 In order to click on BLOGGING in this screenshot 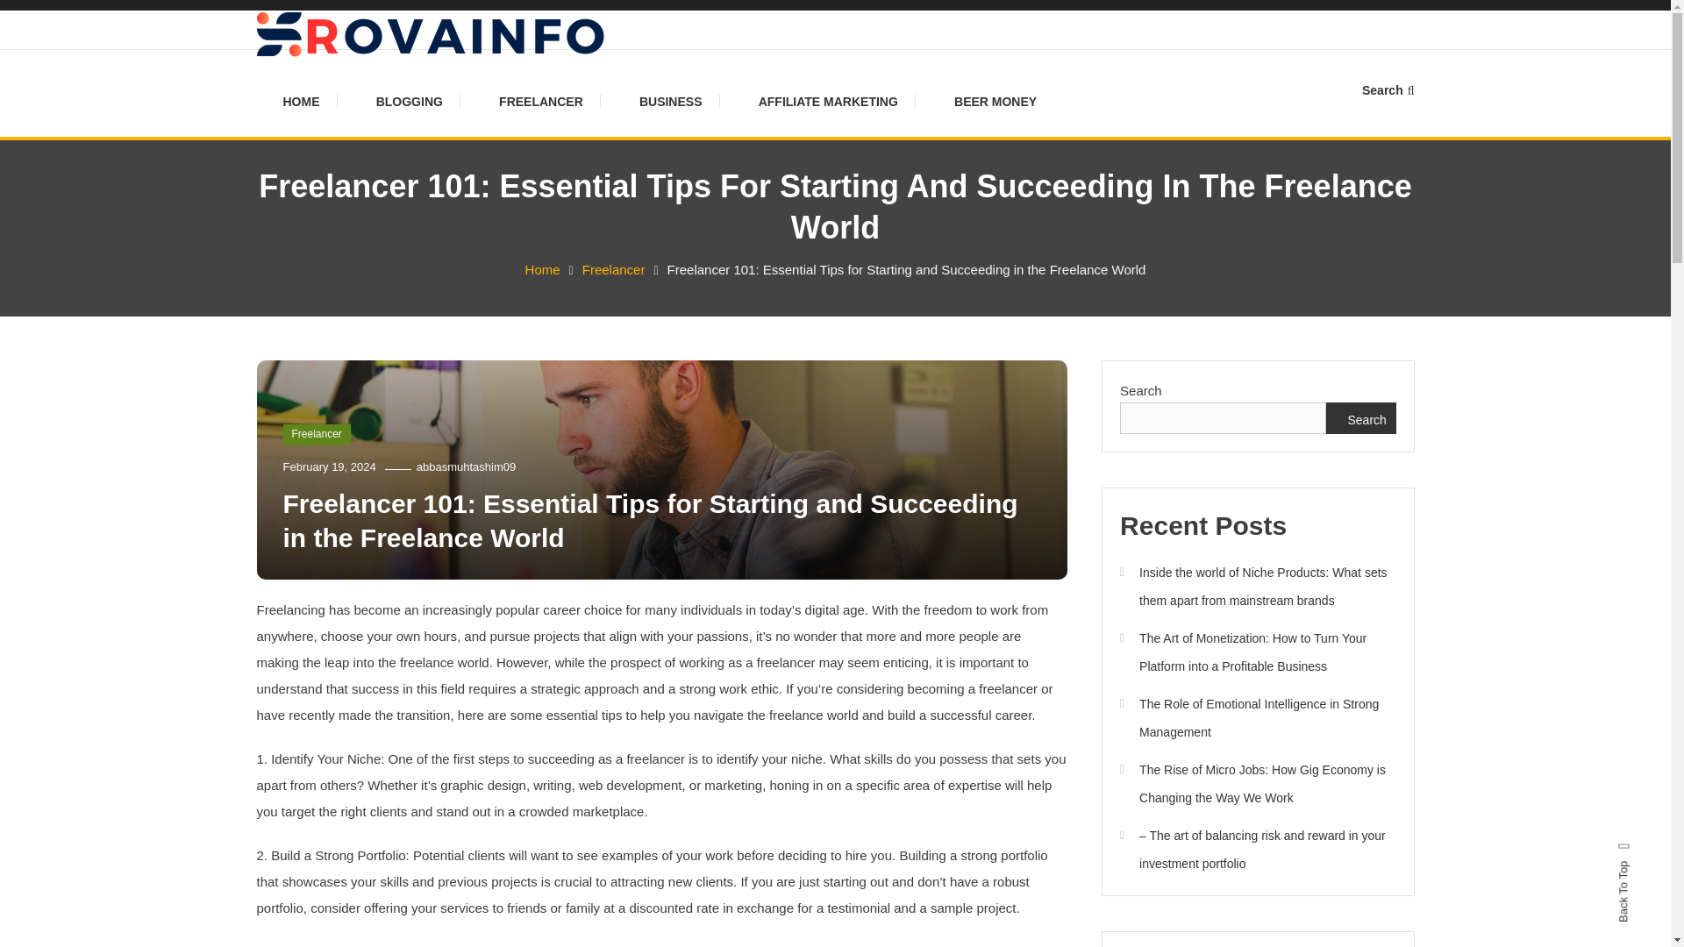, I will do `click(409, 102)`.